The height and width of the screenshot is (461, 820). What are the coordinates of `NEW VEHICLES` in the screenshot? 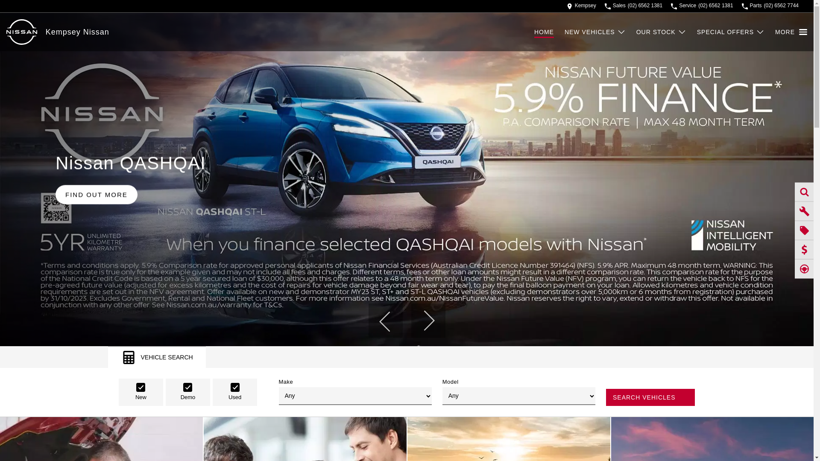 It's located at (595, 32).